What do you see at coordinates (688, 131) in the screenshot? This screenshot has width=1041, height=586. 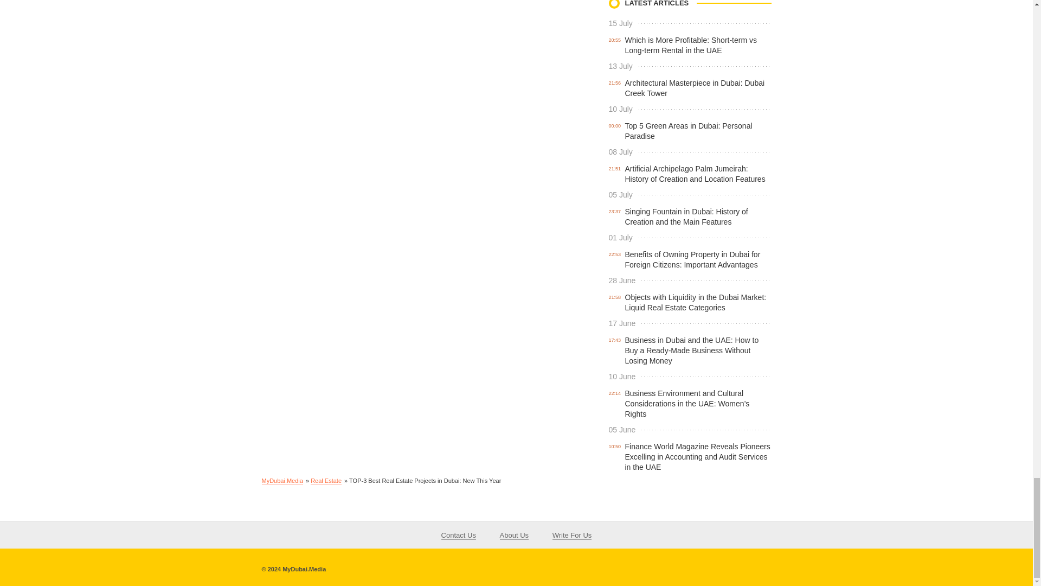 I see `Top 5 Green Areas in Dubai: Personal Paradise` at bounding box center [688, 131].